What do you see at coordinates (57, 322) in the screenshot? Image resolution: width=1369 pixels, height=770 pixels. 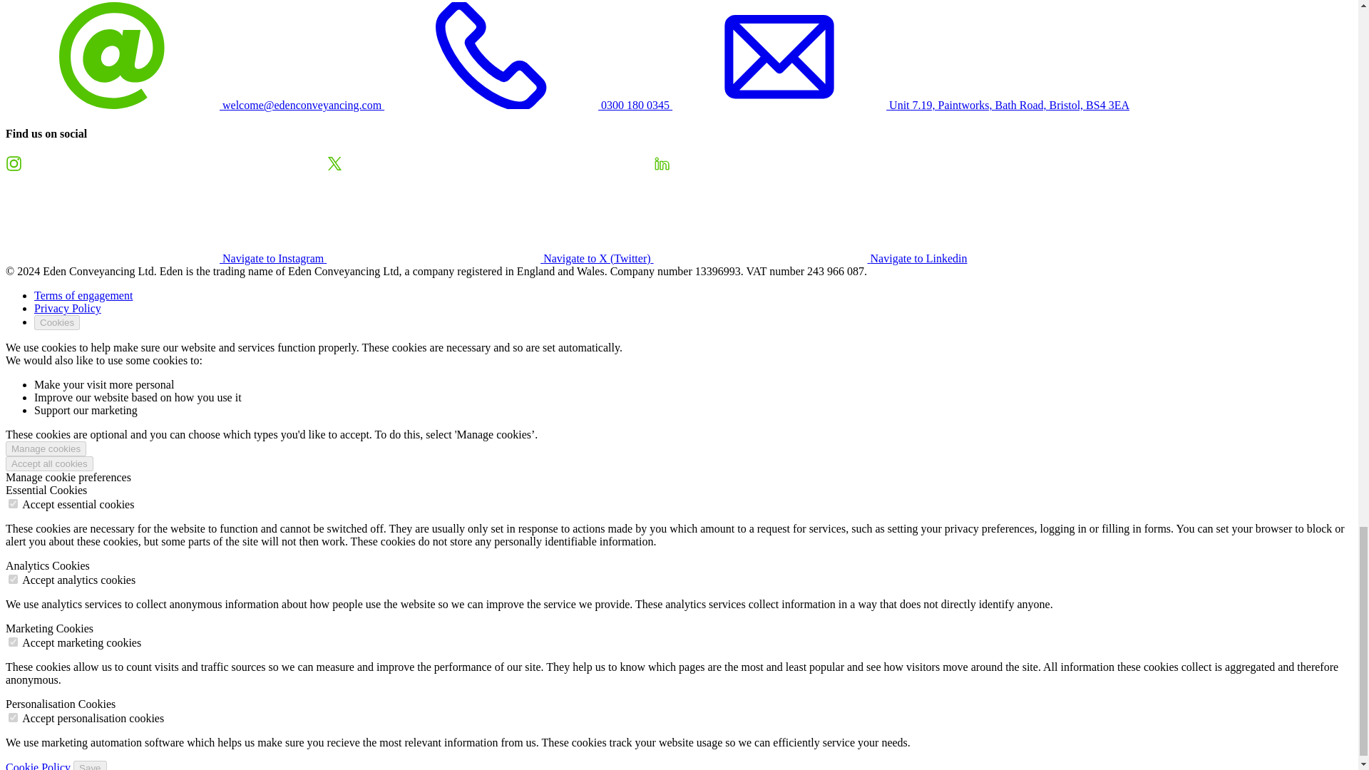 I see `Cookies` at bounding box center [57, 322].